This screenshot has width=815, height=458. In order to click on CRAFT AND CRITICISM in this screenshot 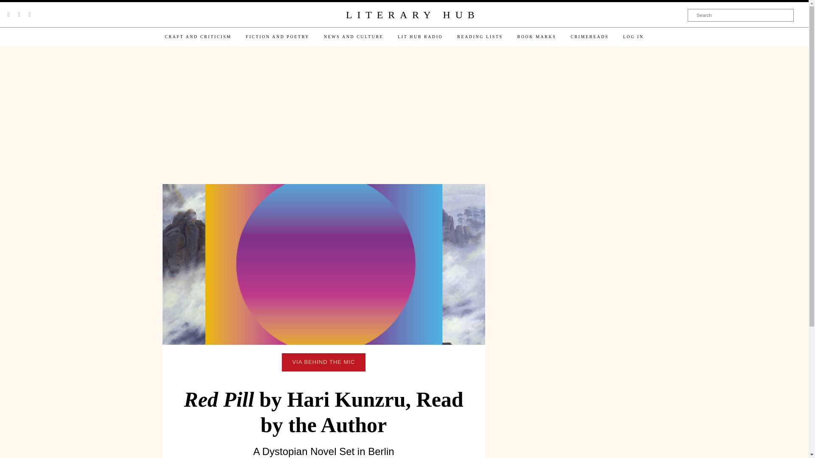, I will do `click(198, 36)`.